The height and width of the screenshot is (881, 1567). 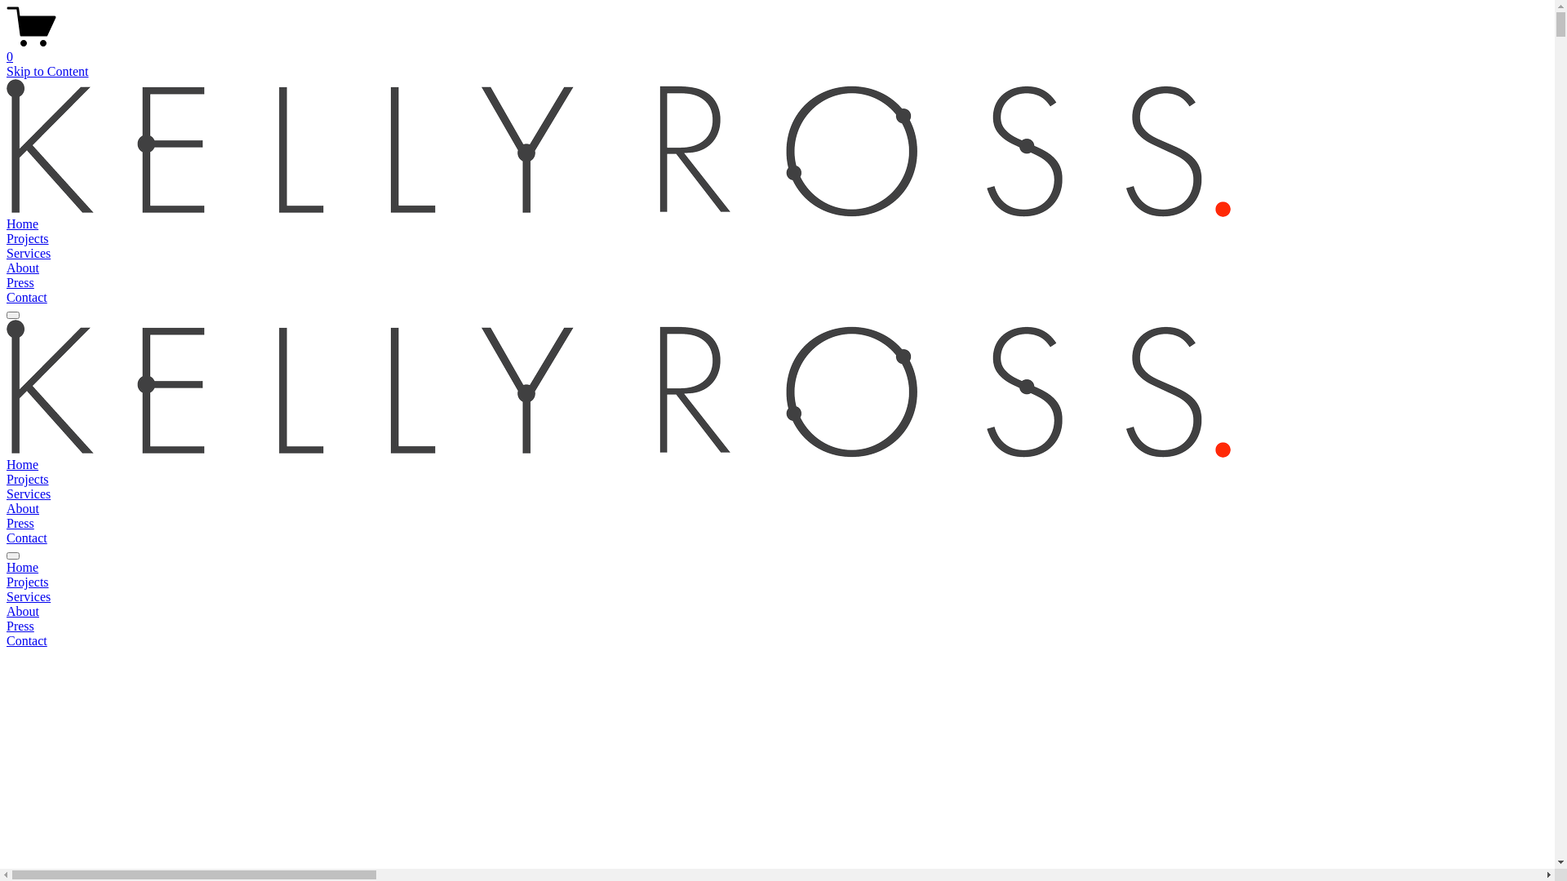 I want to click on Home, so click(x=23, y=465).